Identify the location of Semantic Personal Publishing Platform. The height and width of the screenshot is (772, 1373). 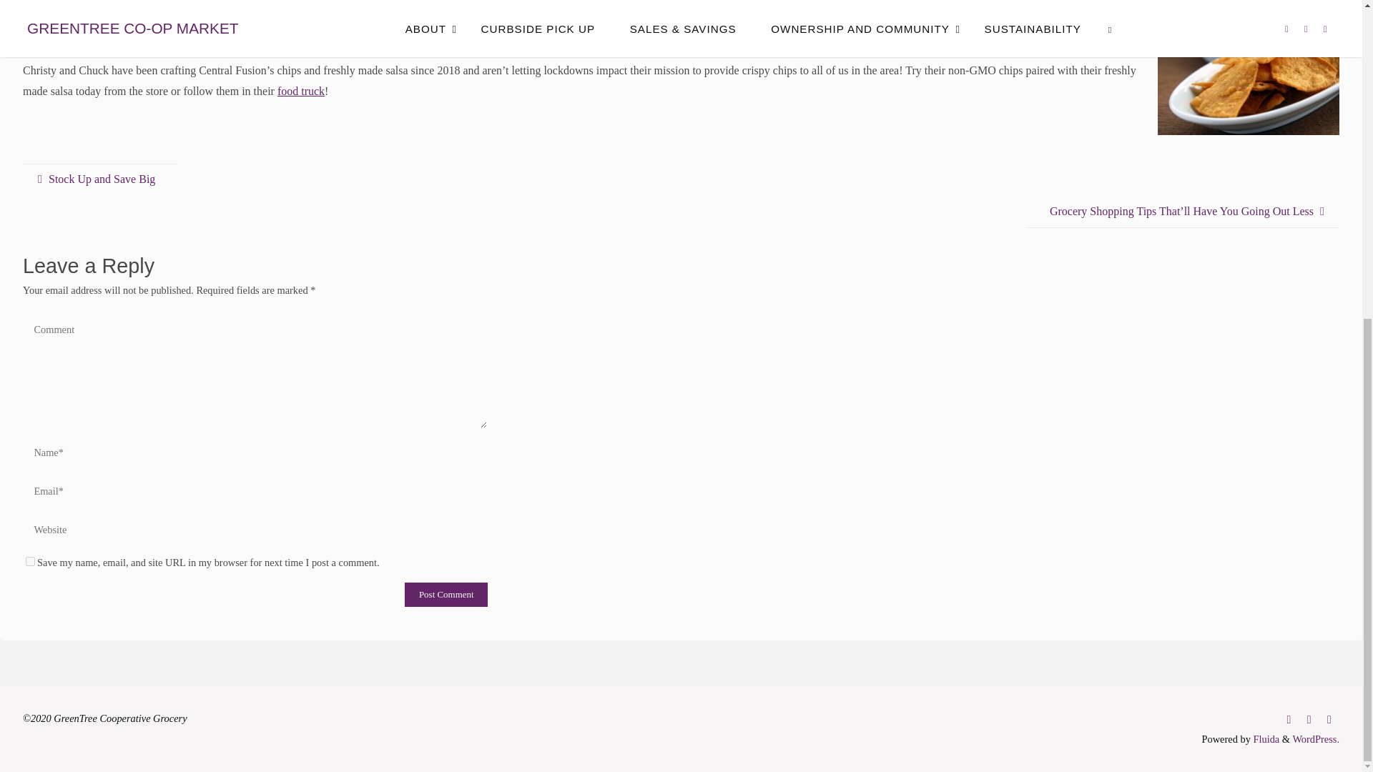
(1316, 739).